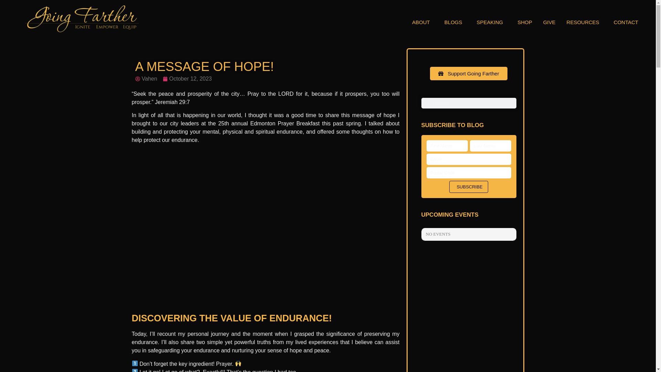  What do you see at coordinates (455, 22) in the screenshot?
I see `BLOGS` at bounding box center [455, 22].